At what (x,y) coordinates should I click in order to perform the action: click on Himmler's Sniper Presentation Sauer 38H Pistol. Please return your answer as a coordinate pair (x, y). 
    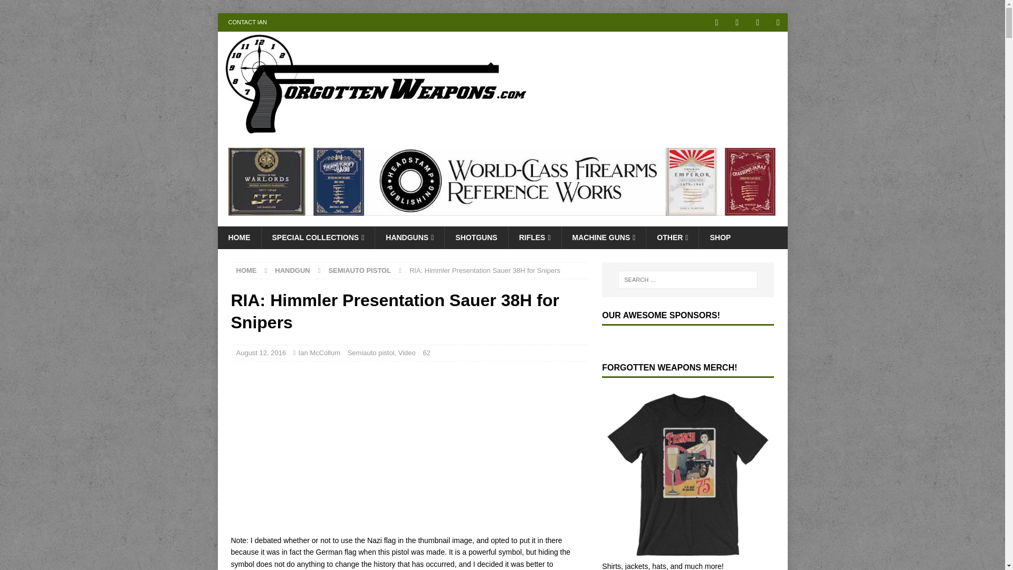
    Looking at the image, I should click on (363, 446).